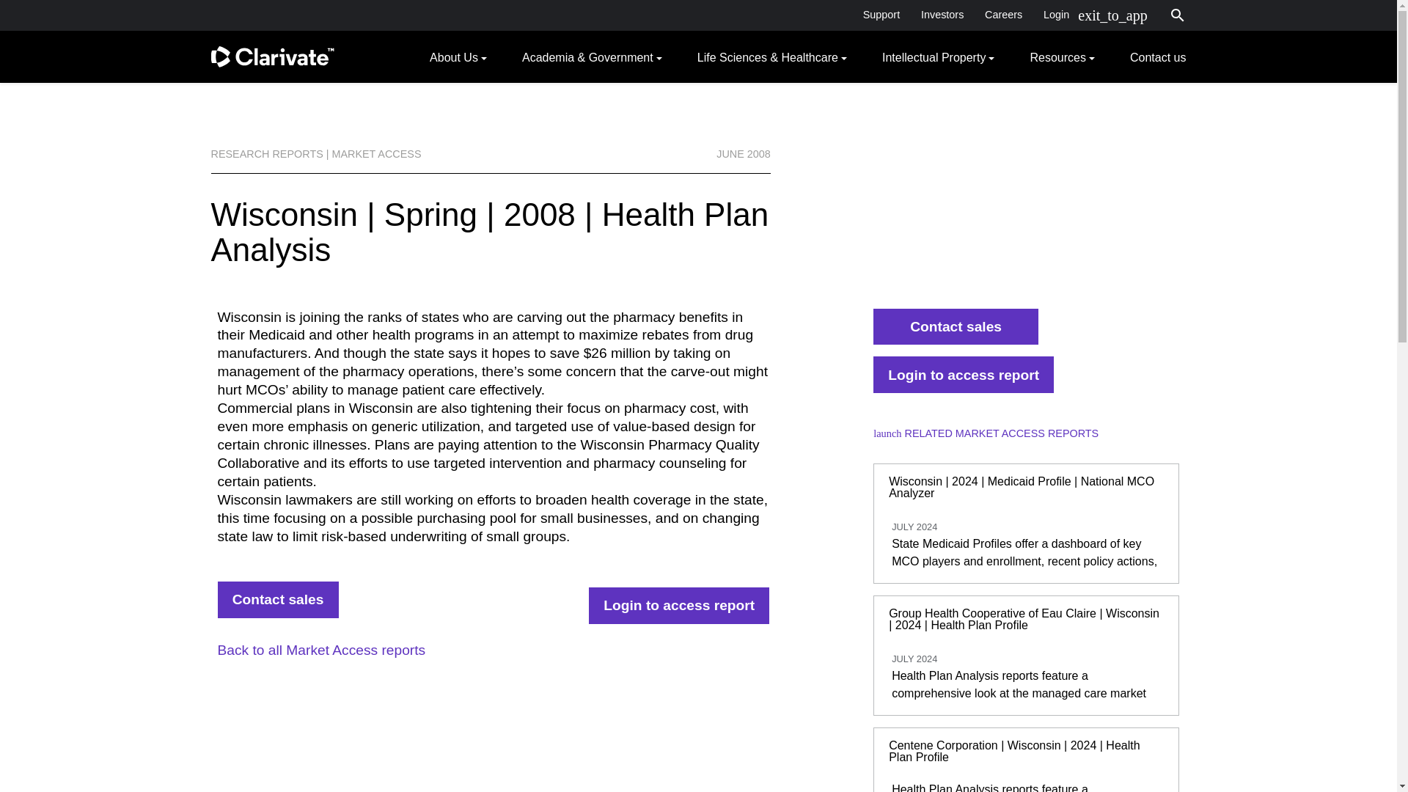 Image resolution: width=1408 pixels, height=792 pixels. I want to click on Careers, so click(1003, 15).